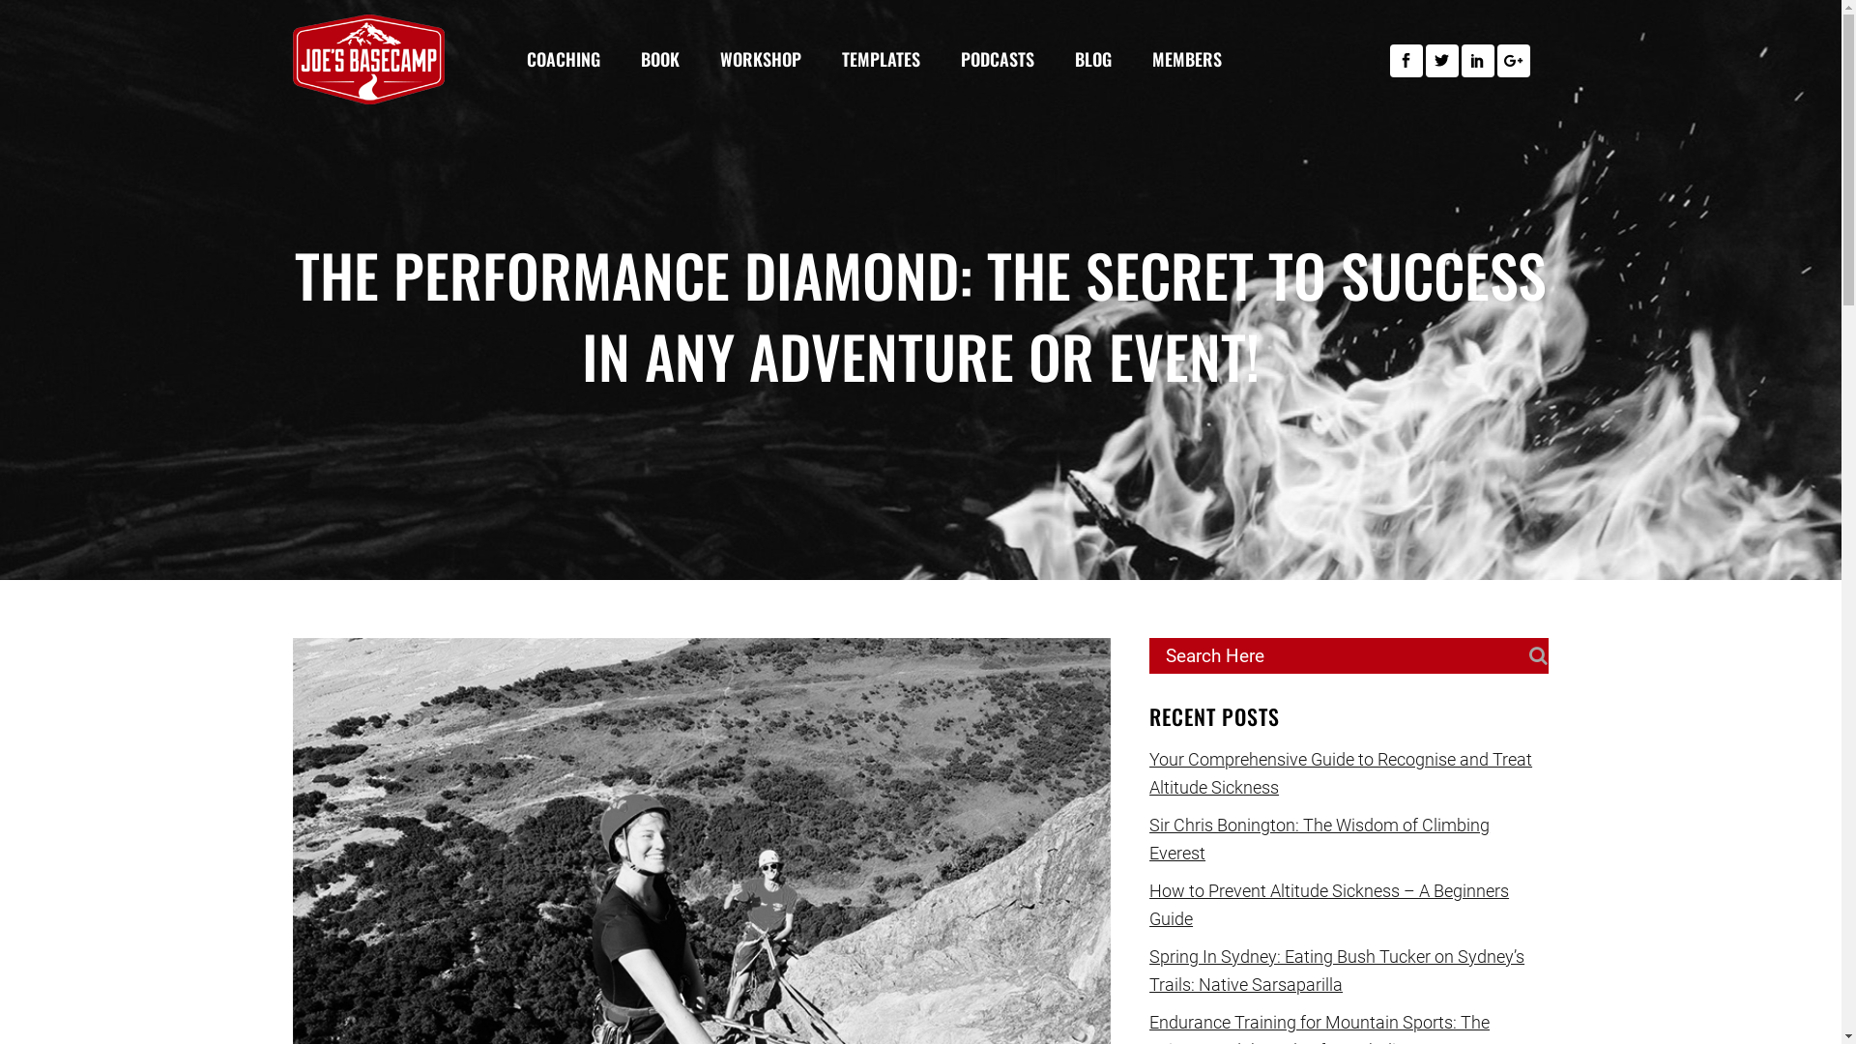 Image resolution: width=1856 pixels, height=1044 pixels. Describe the element at coordinates (1319, 839) in the screenshot. I see `Sir Chris Bonington: The Wisdom of Climbing Everest` at that location.